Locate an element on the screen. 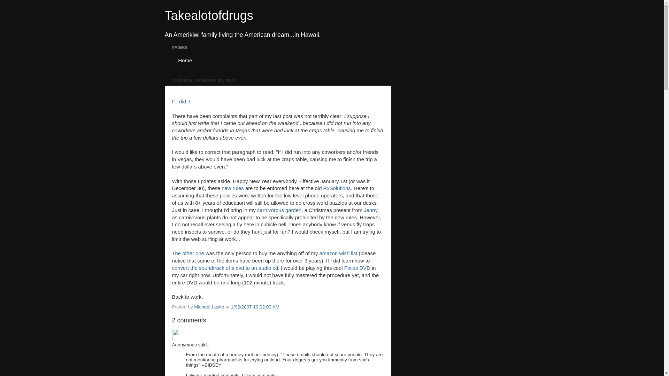 The width and height of the screenshot is (669, 376). RxSolutions is located at coordinates (337, 188).